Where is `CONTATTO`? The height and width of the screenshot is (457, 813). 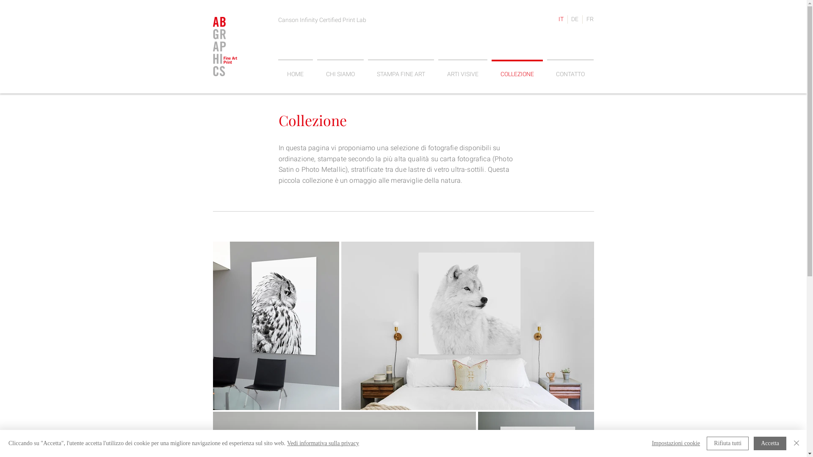
CONTATTO is located at coordinates (570, 70).